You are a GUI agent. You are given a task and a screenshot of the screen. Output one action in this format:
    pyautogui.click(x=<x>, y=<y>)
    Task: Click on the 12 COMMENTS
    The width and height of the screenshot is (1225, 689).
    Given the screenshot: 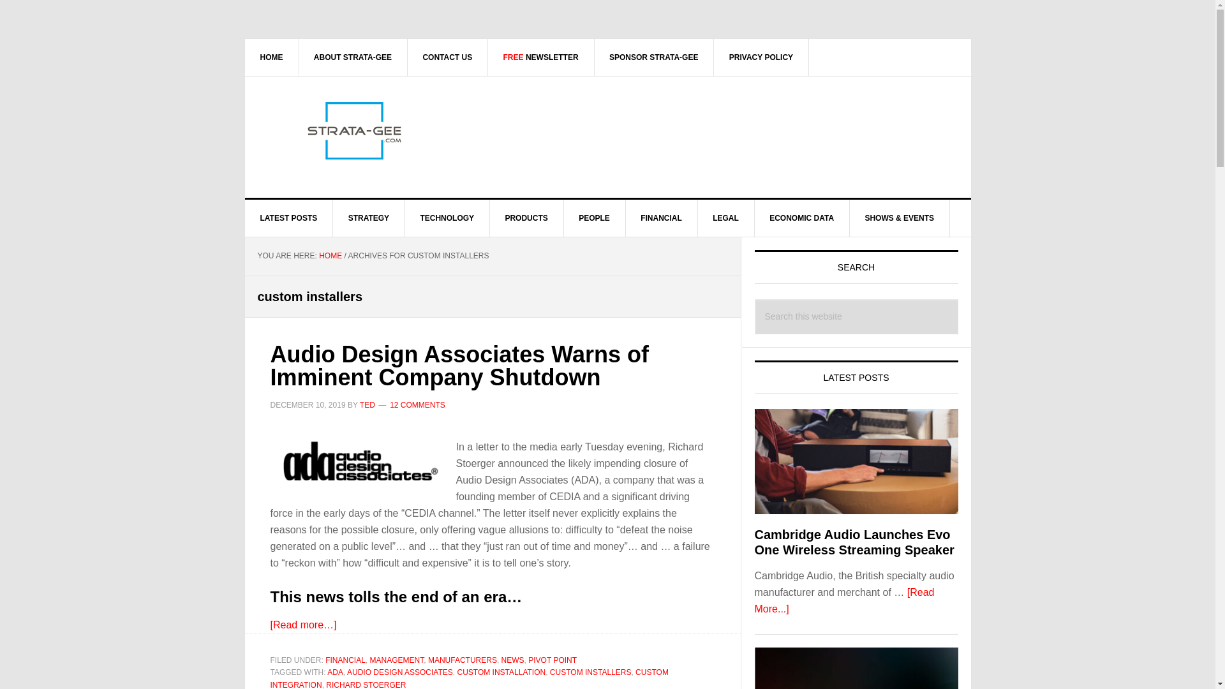 What is the action you would take?
    pyautogui.click(x=417, y=404)
    